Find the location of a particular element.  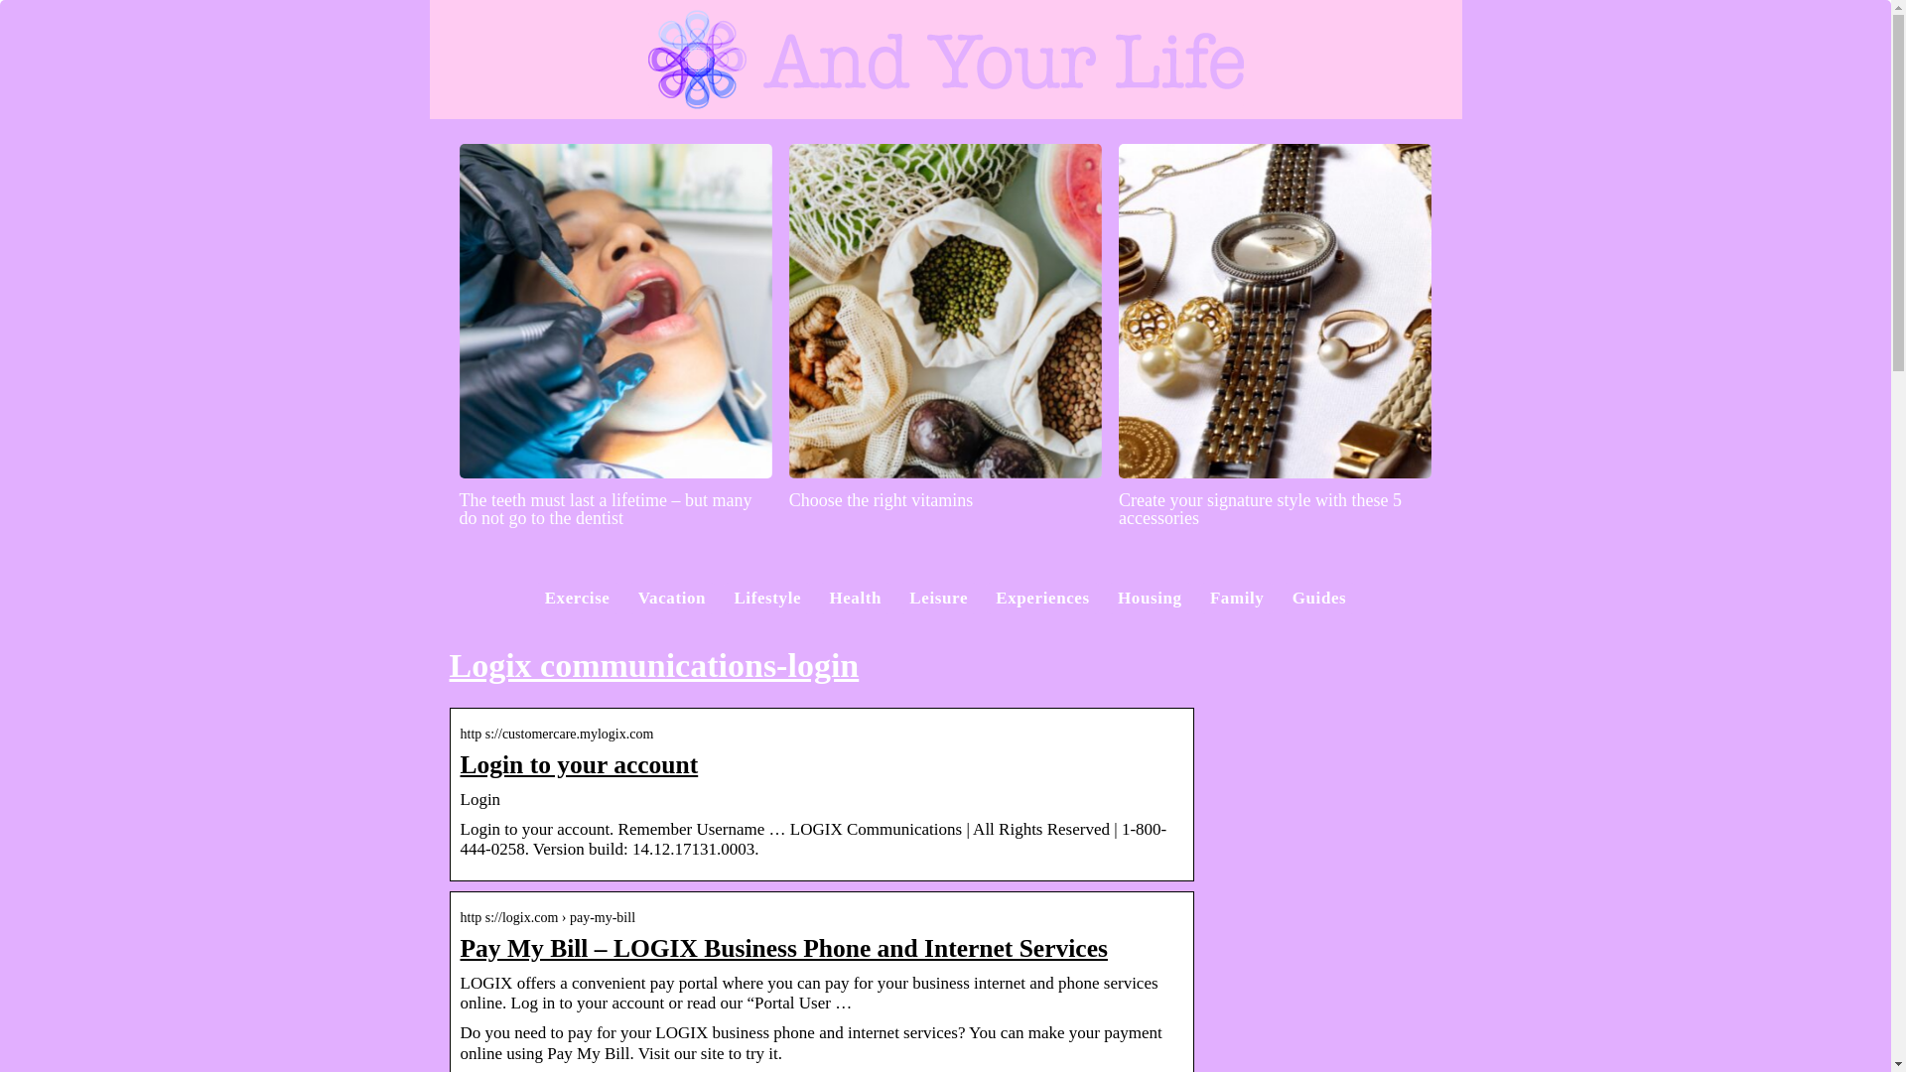

Guides is located at coordinates (1319, 598).